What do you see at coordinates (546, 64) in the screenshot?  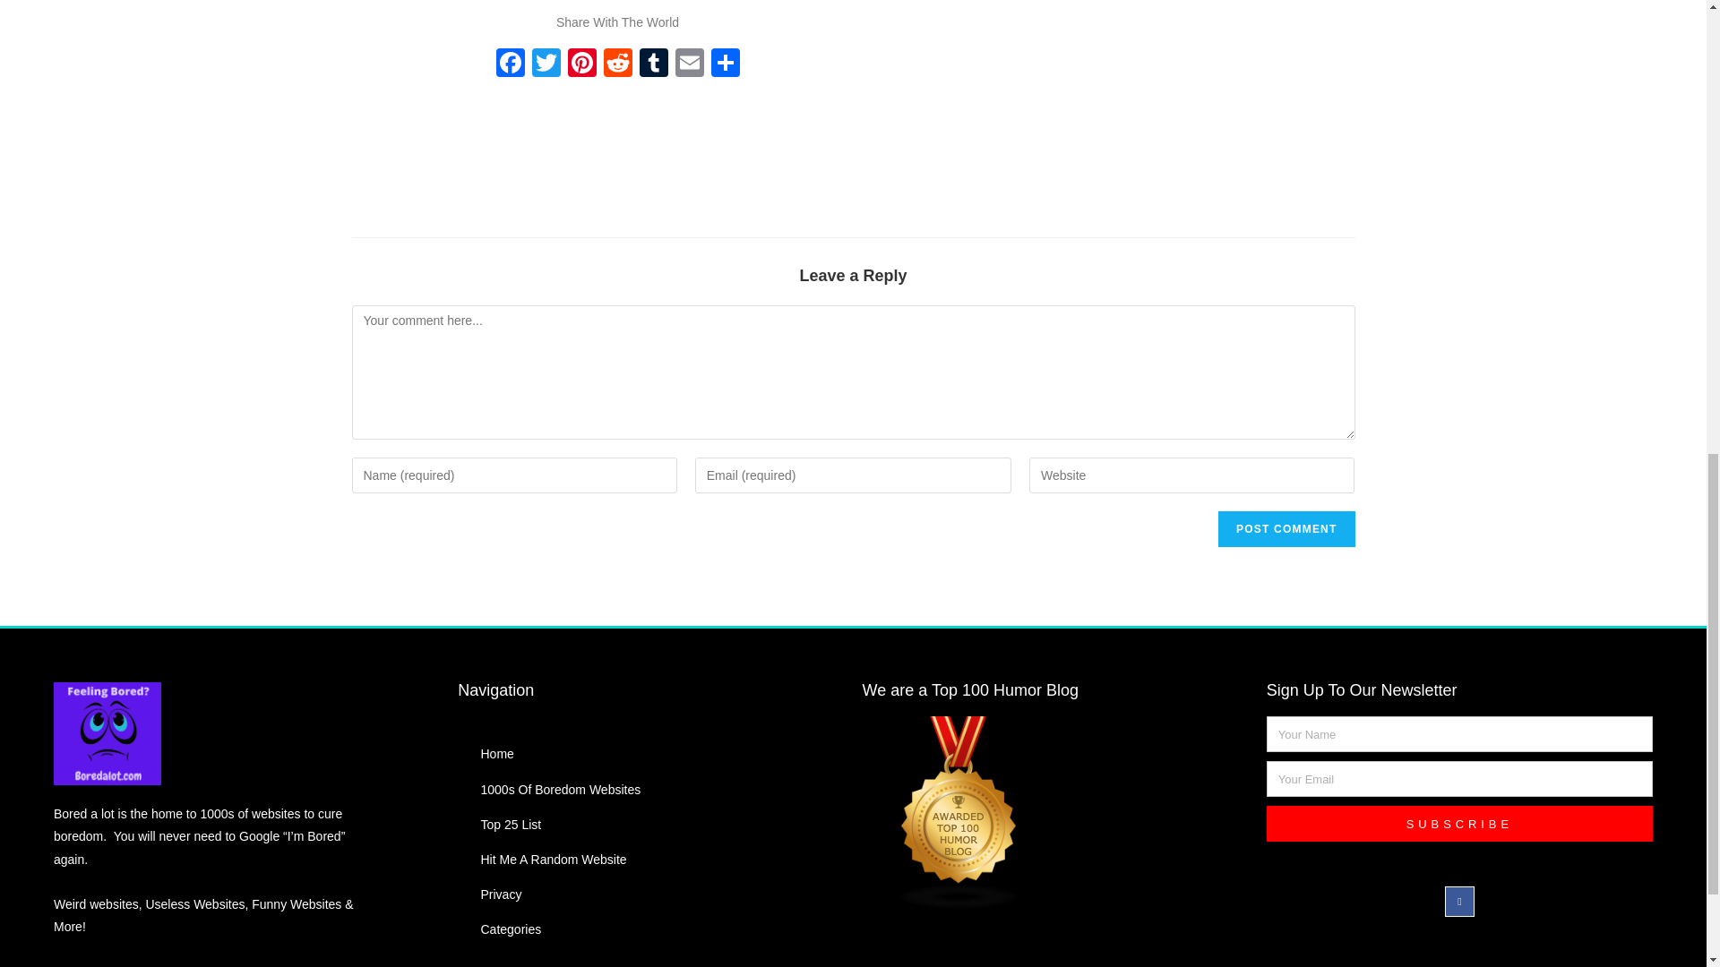 I see `Twitter` at bounding box center [546, 64].